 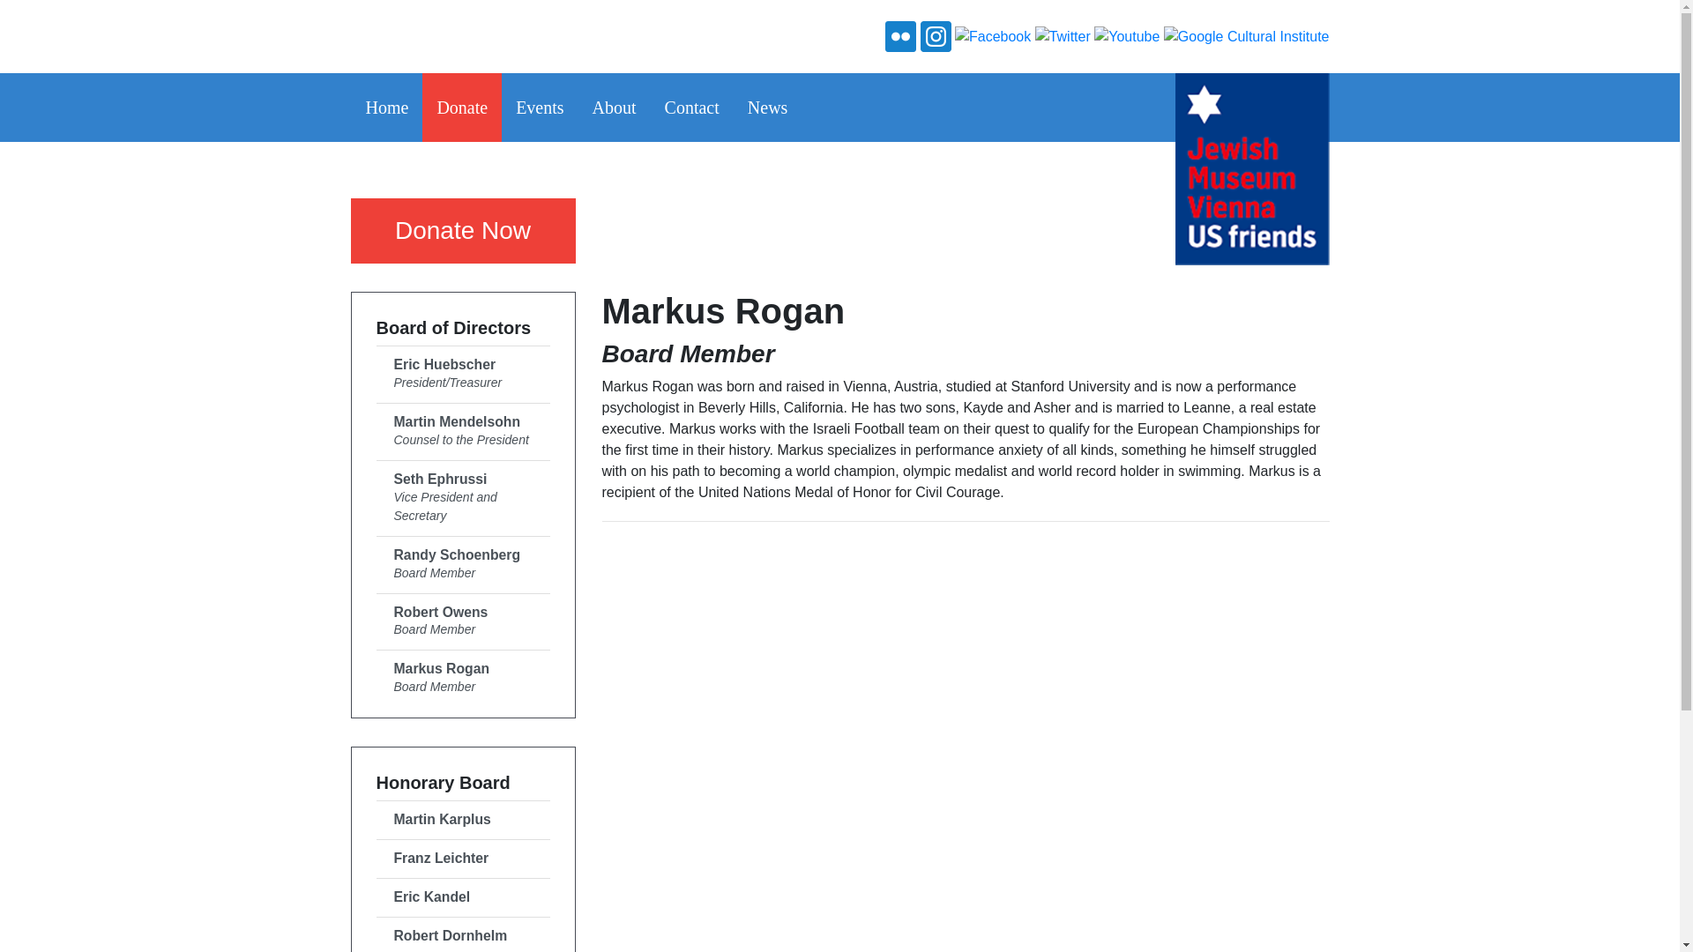 I want to click on Events, so click(x=993, y=35).